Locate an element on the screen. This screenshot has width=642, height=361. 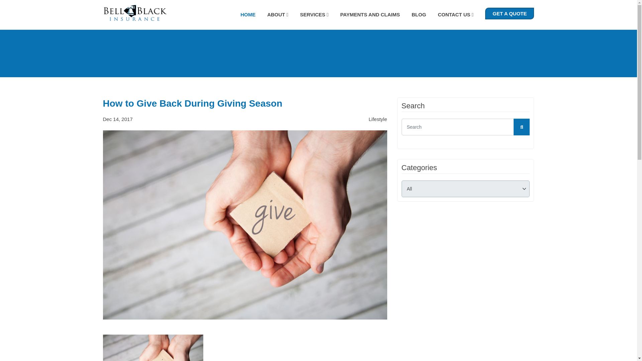
Payments and Claims is located at coordinates (370, 14).